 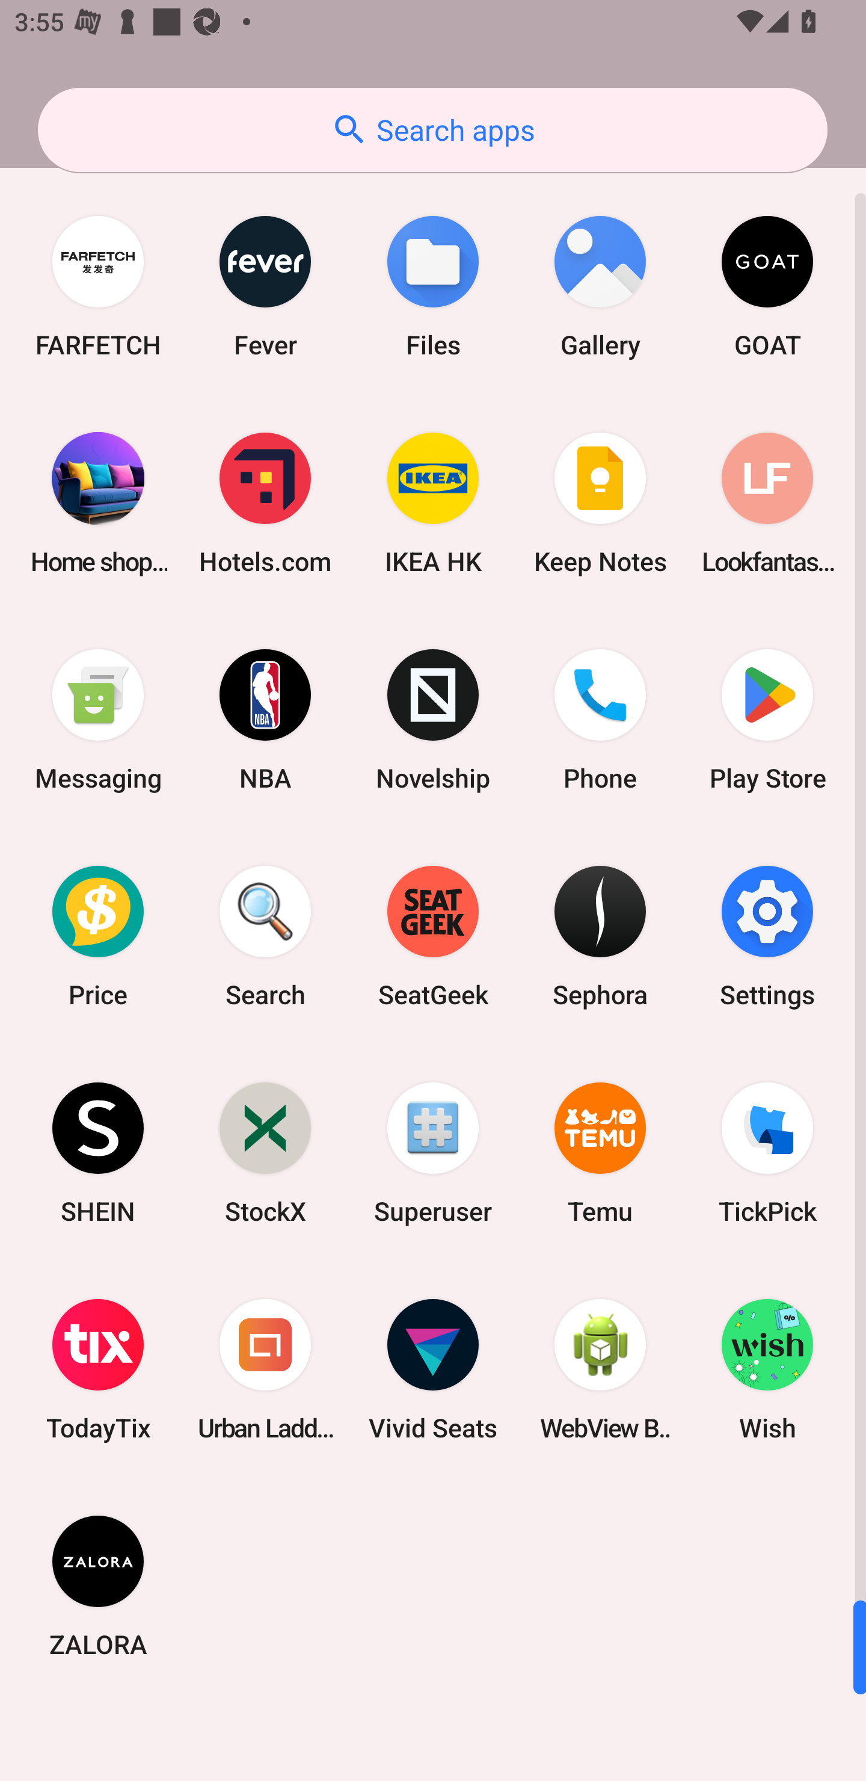 What do you see at coordinates (767, 720) in the screenshot?
I see `Play Store` at bounding box center [767, 720].